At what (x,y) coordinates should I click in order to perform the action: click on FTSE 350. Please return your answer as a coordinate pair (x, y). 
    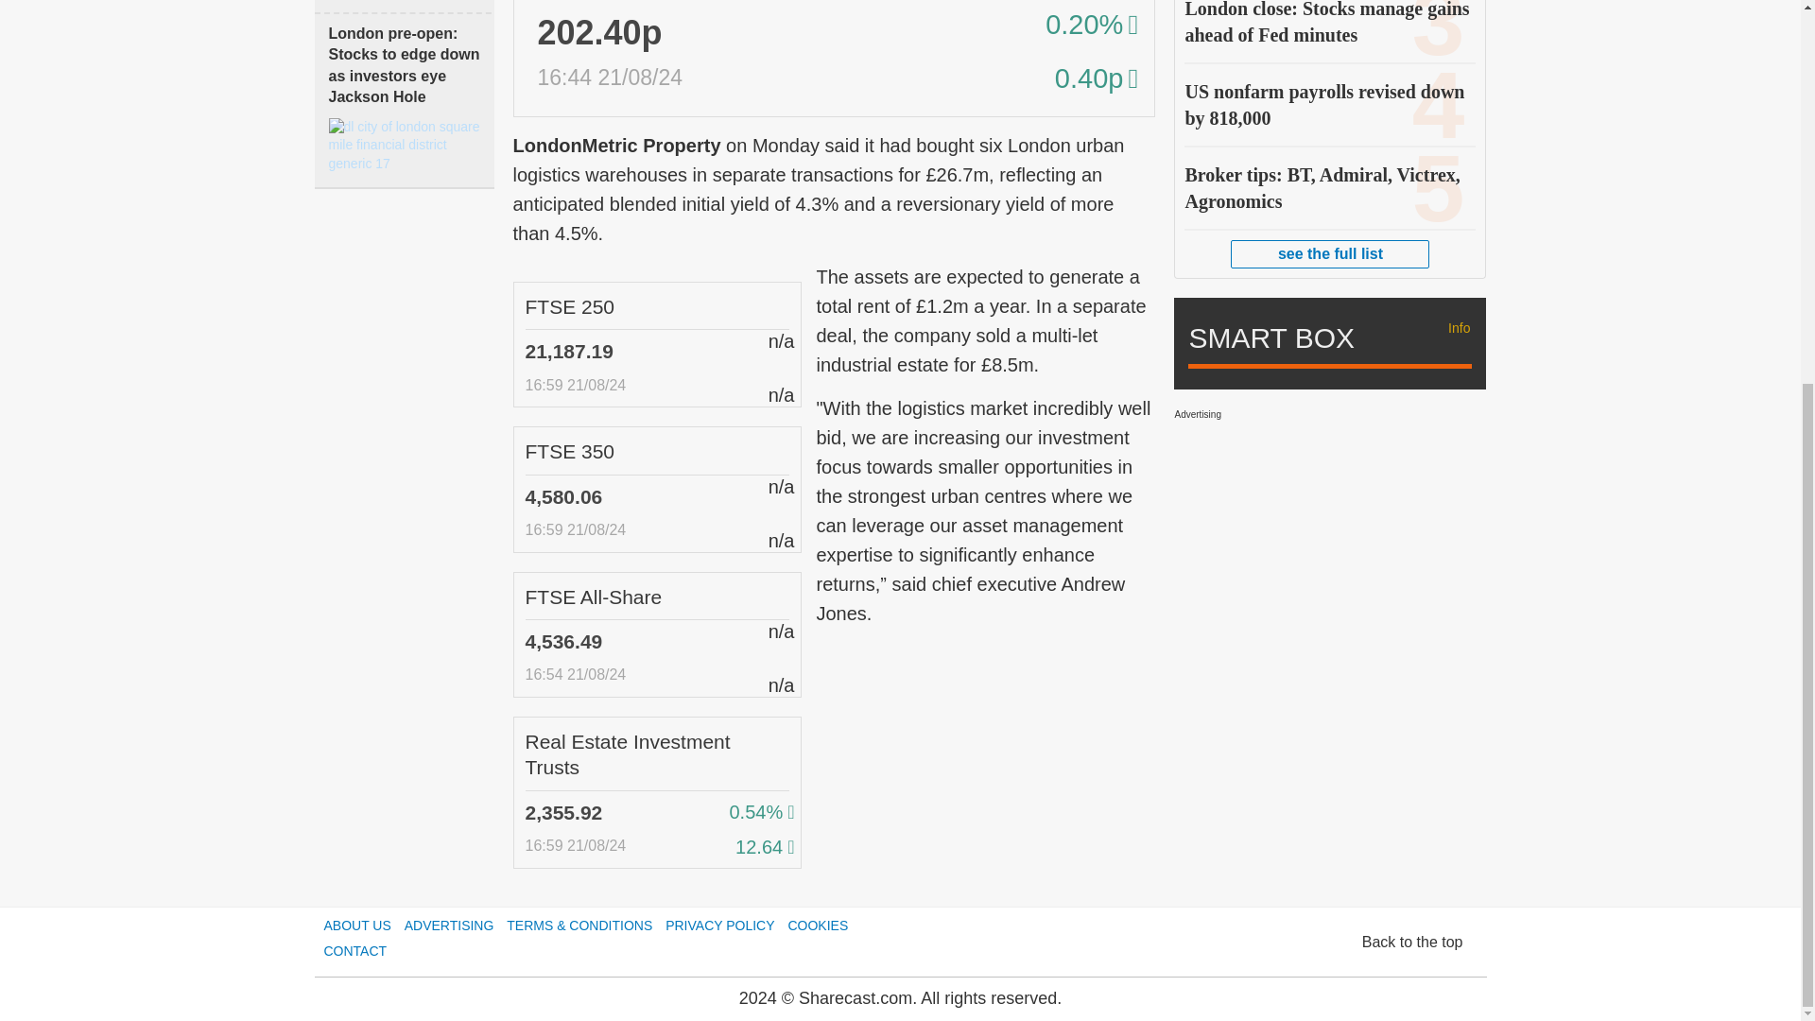
    Looking at the image, I should click on (570, 451).